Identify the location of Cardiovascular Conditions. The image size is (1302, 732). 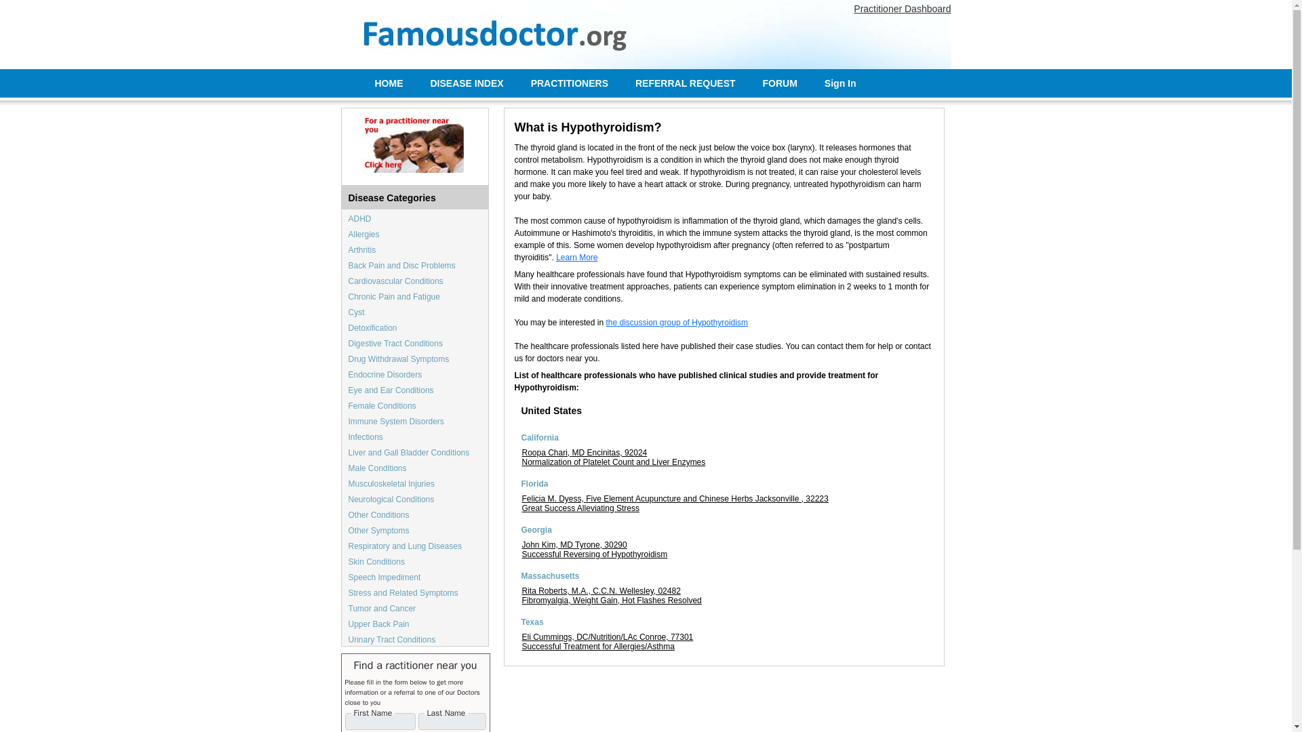
(396, 281).